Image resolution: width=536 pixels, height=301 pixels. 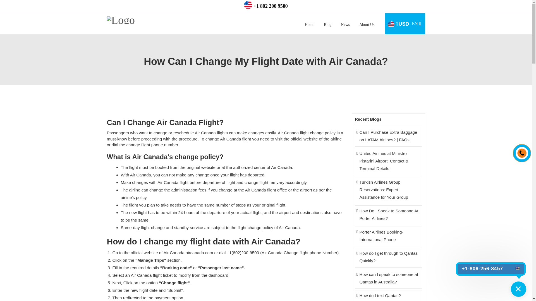 What do you see at coordinates (309, 25) in the screenshot?
I see `About Us` at bounding box center [309, 25].